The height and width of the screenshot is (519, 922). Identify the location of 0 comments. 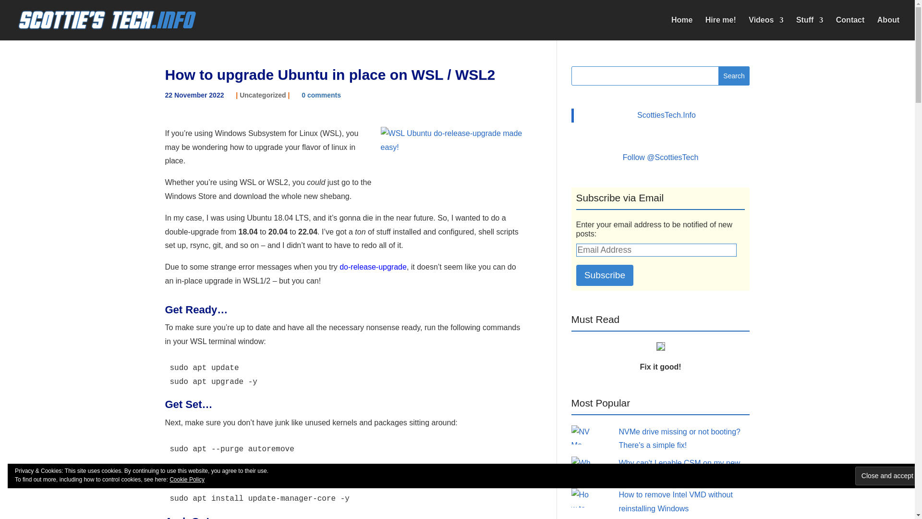
(321, 95).